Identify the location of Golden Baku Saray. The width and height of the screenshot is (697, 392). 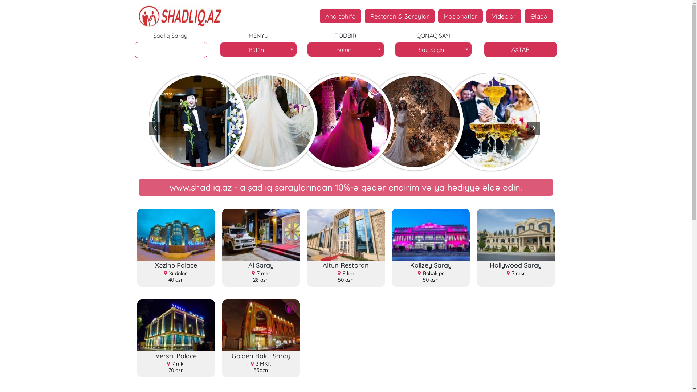
(261, 325).